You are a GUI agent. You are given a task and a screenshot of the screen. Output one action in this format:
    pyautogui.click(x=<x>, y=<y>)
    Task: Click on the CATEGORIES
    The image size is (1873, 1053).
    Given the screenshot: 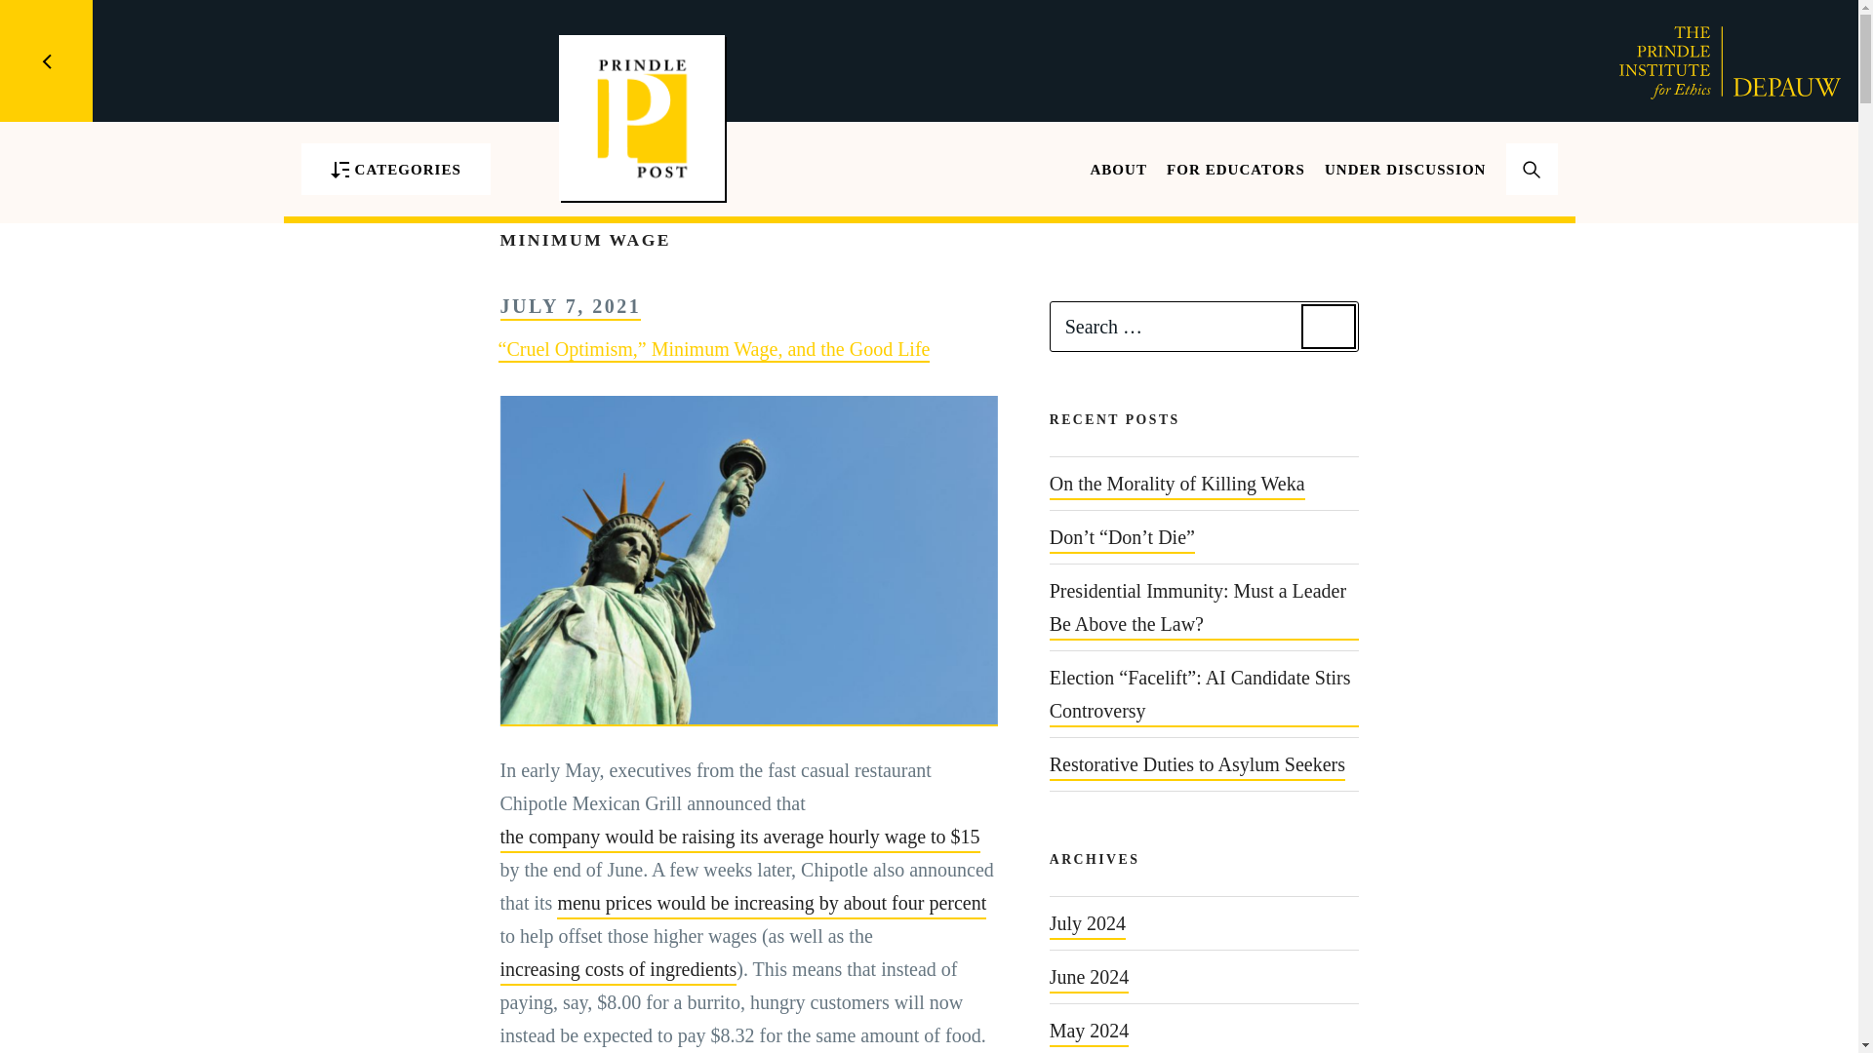 What is the action you would take?
    pyautogui.click(x=394, y=168)
    